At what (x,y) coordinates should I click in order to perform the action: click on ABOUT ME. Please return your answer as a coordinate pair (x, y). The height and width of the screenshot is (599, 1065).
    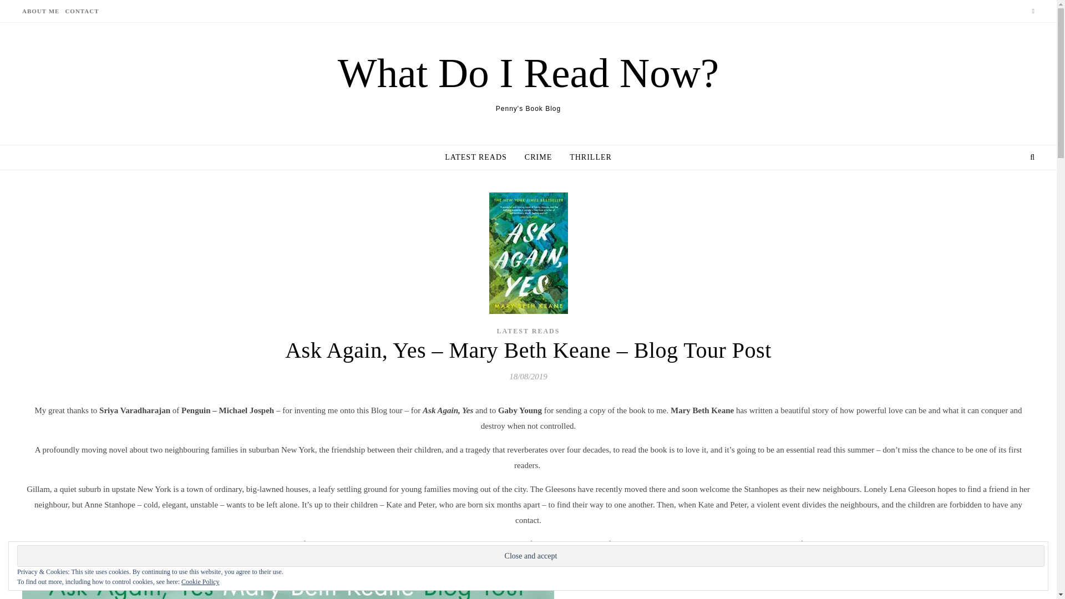
    Looking at the image, I should click on (42, 11).